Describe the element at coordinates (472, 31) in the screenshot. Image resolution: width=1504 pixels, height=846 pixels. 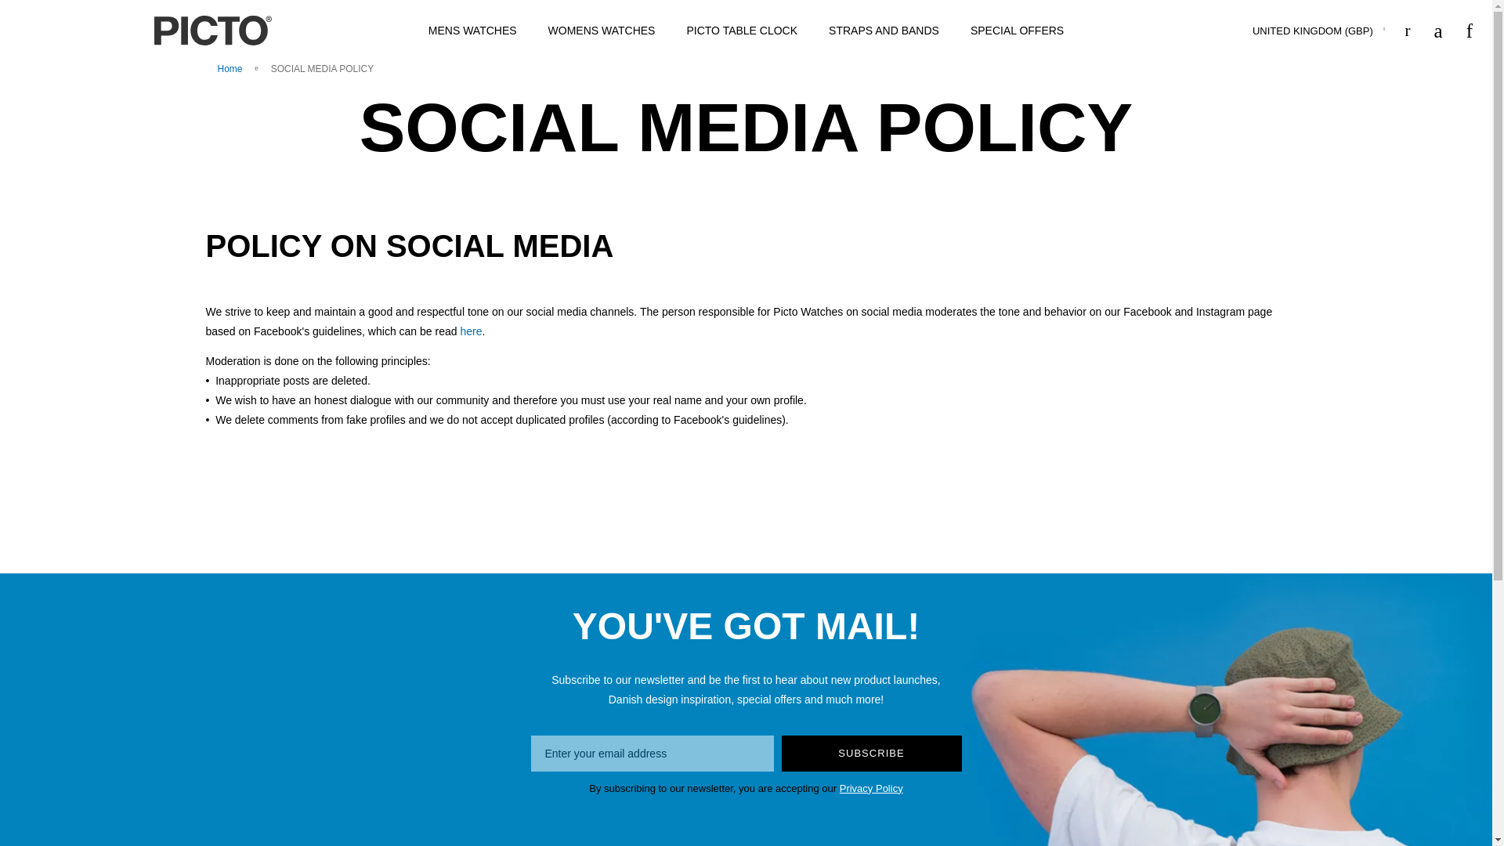
I see `MENS WATCHES` at that location.